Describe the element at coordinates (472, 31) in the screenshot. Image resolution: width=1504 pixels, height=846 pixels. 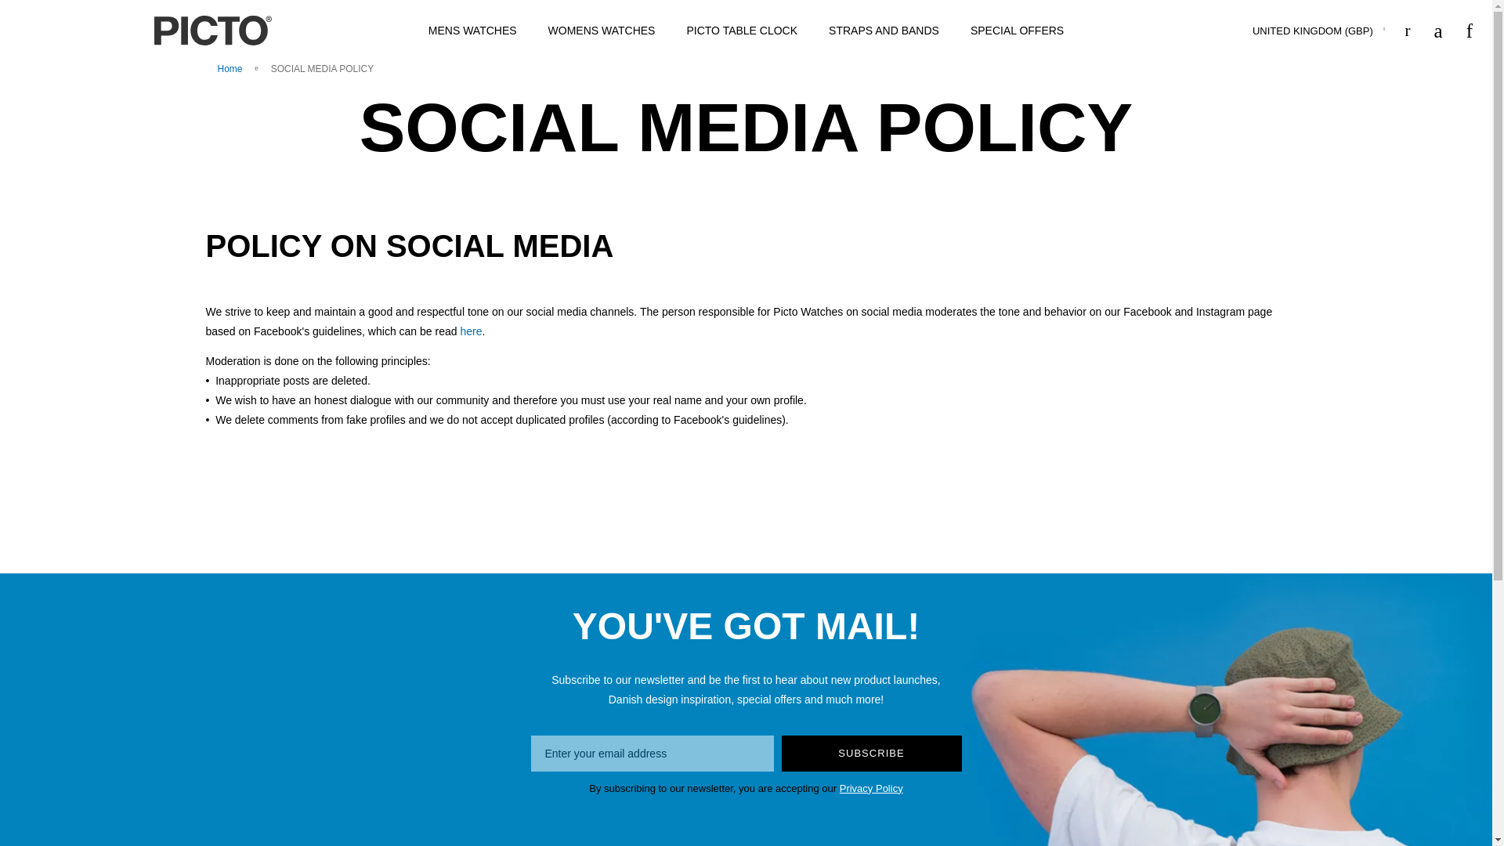
I see `MENS WATCHES` at that location.